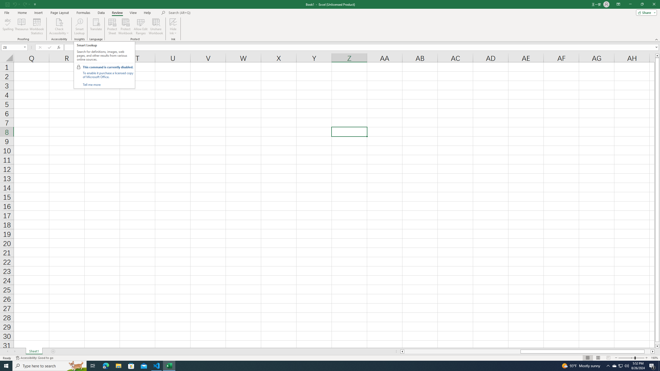 The image size is (660, 371). What do you see at coordinates (59, 27) in the screenshot?
I see `Check Accessibility` at bounding box center [59, 27].